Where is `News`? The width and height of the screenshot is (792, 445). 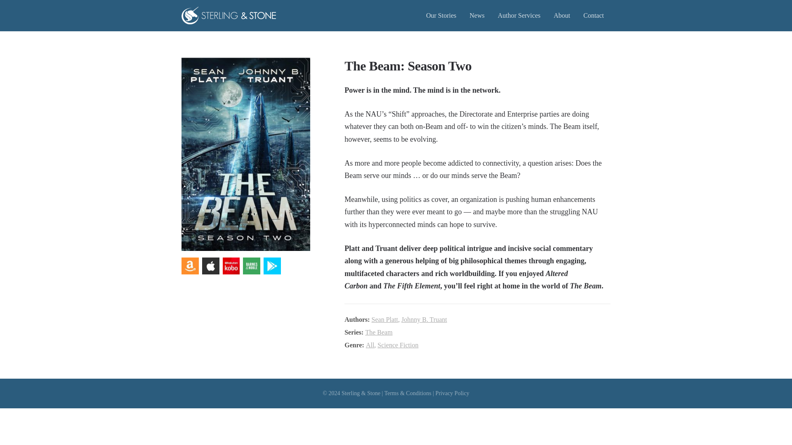 News is located at coordinates (477, 15).